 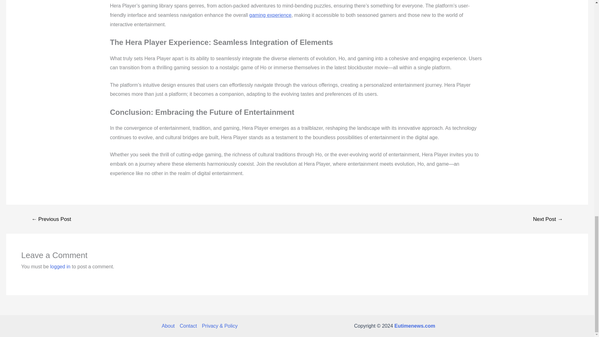 I want to click on About, so click(x=169, y=326).